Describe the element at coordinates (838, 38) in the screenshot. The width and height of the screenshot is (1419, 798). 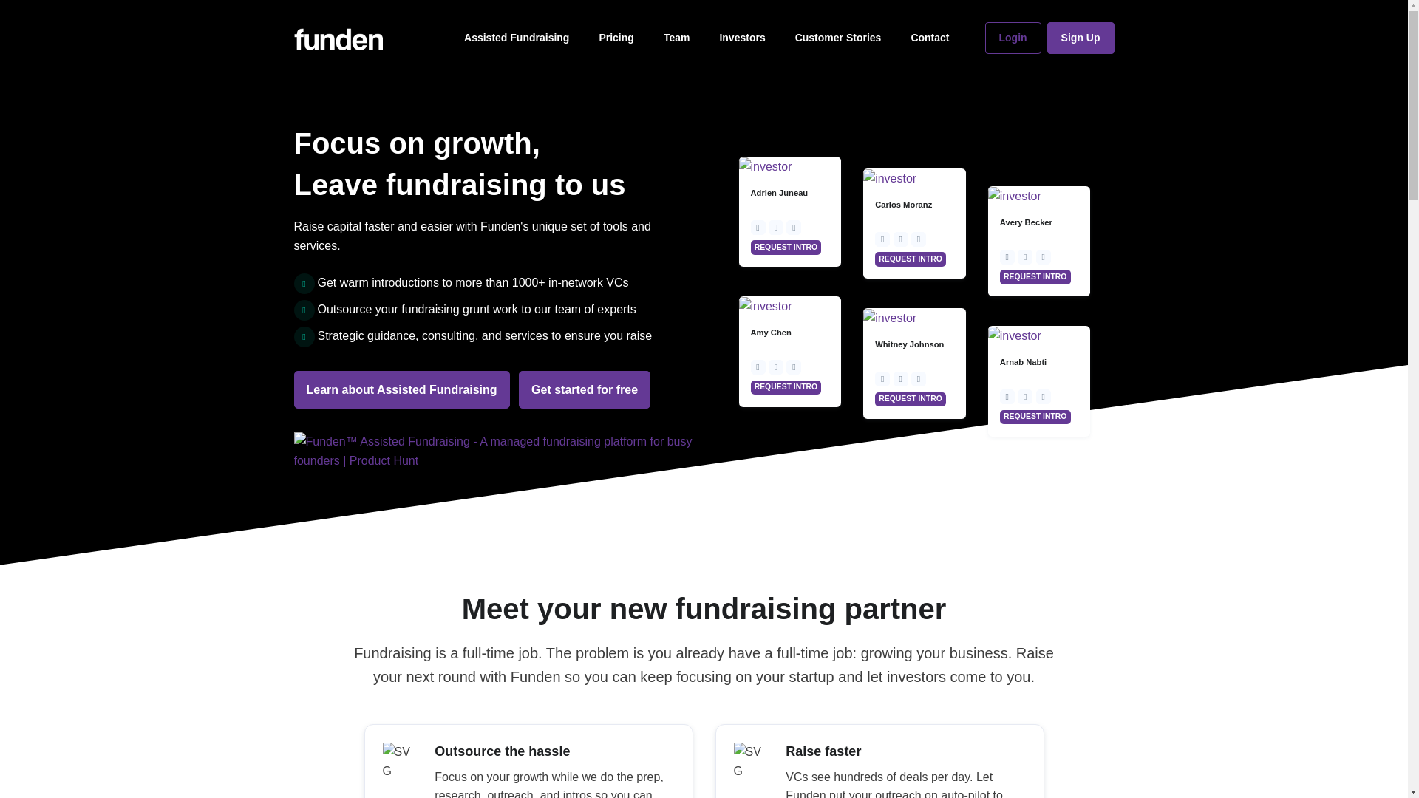
I see `Customer Stories` at that location.